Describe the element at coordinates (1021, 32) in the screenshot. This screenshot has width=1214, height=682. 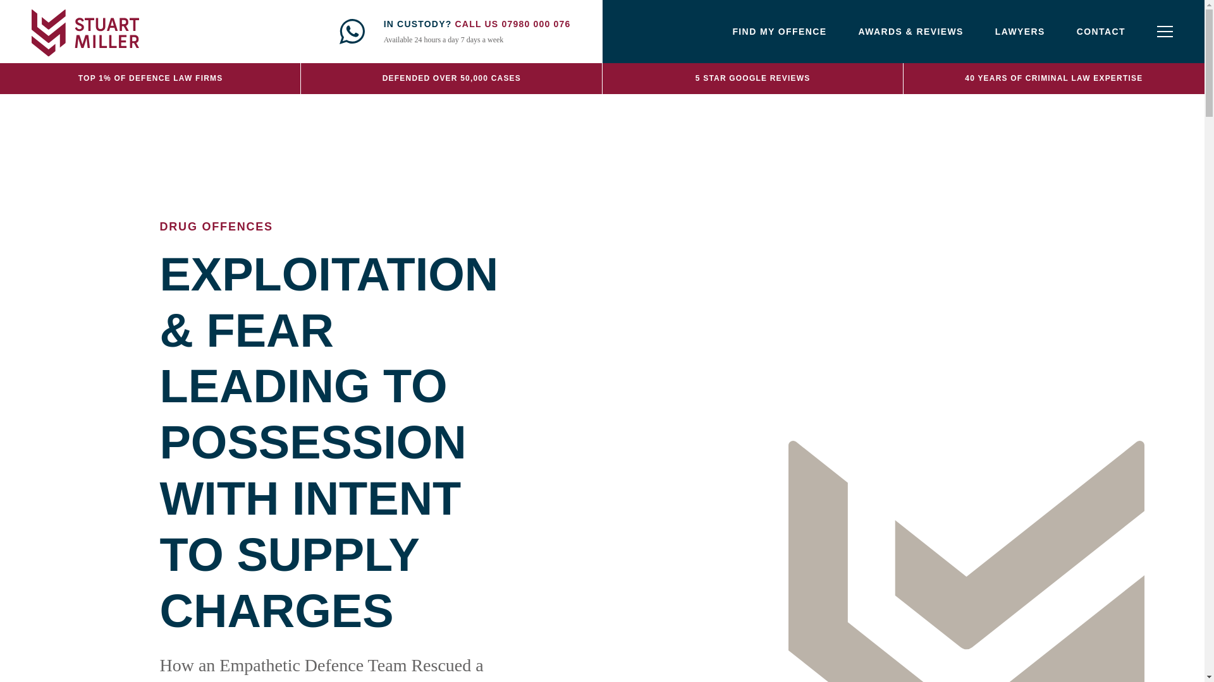
I see `LAWYERS` at that location.